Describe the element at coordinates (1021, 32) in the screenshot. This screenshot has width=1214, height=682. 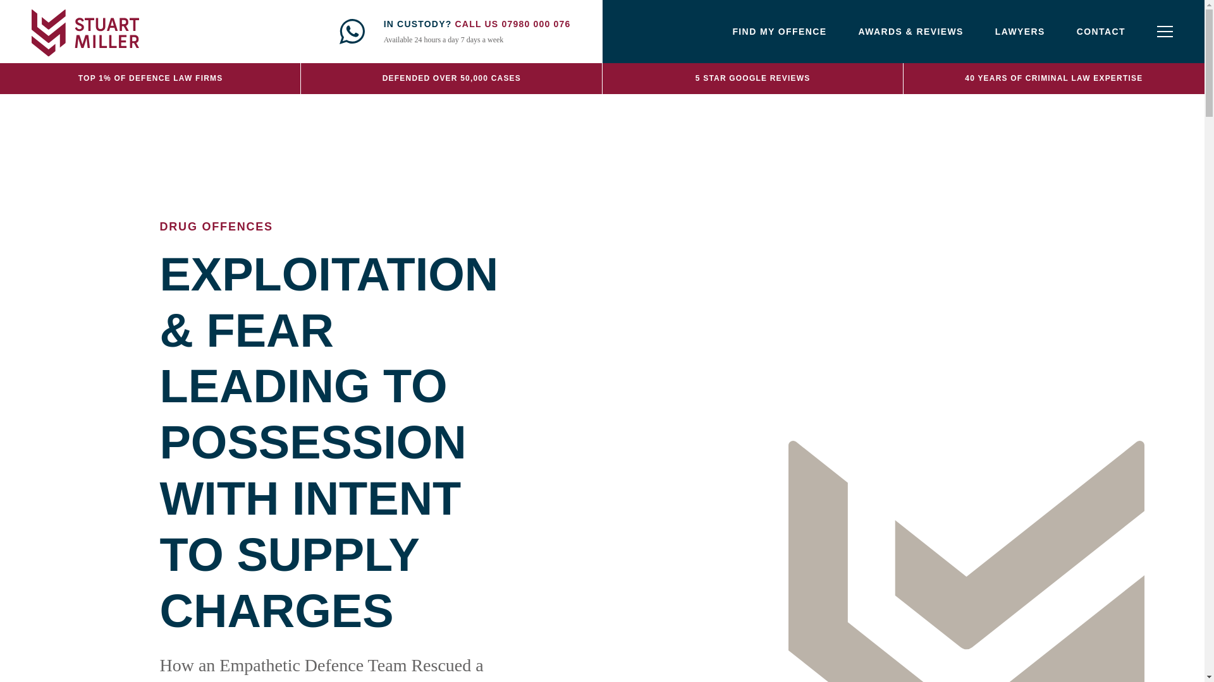
I see `LAWYERS` at that location.